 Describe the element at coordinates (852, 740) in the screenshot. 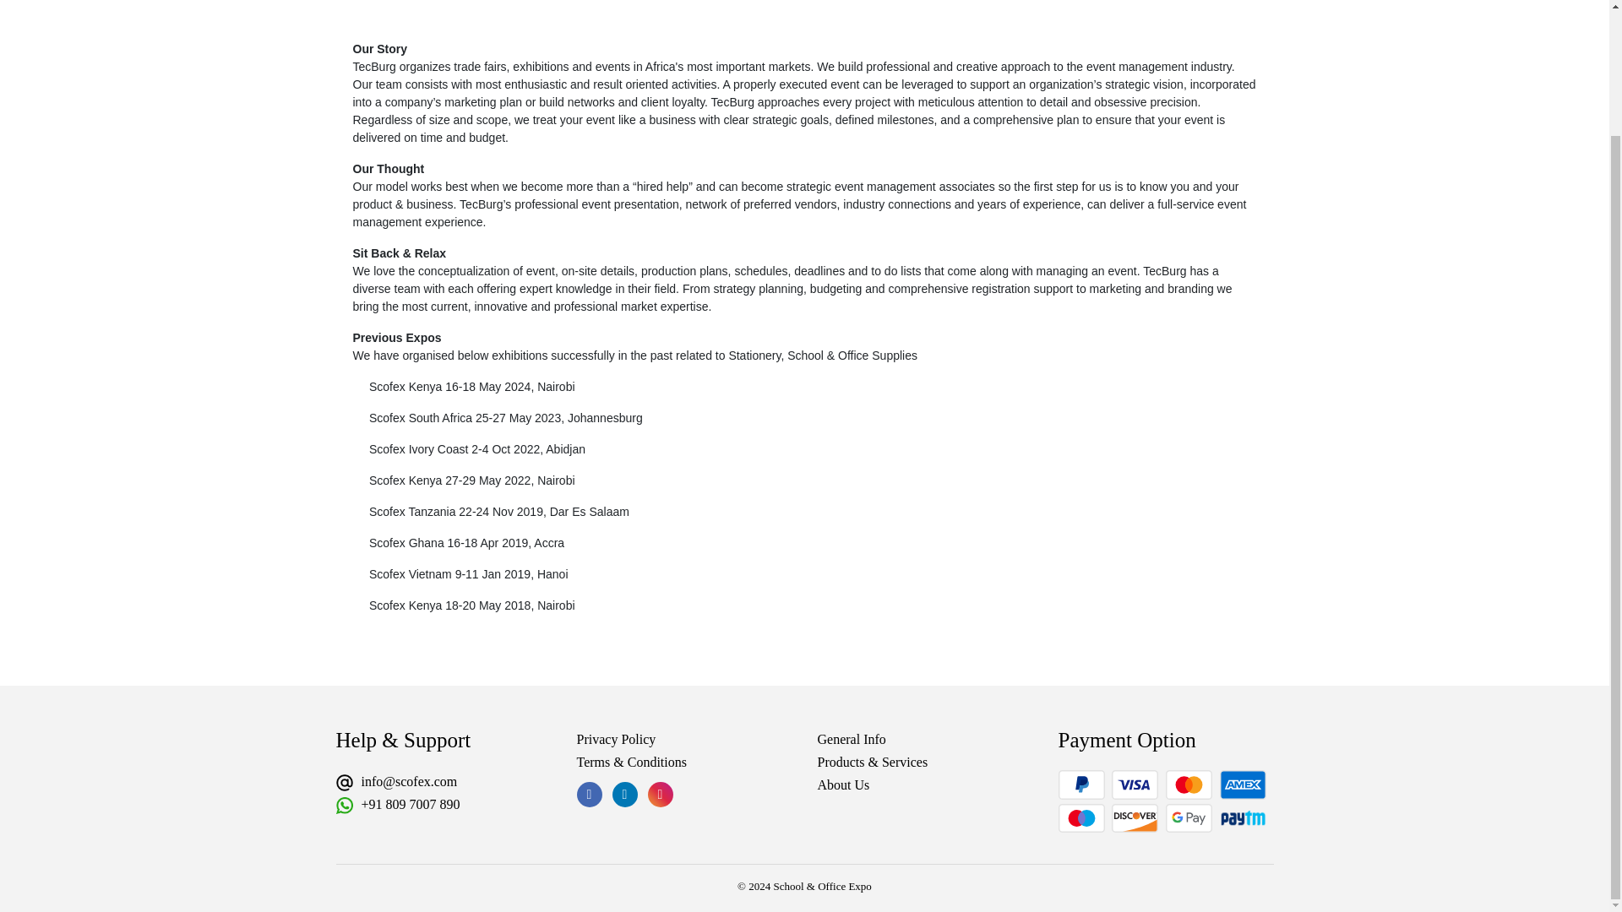

I see `General Info` at that location.